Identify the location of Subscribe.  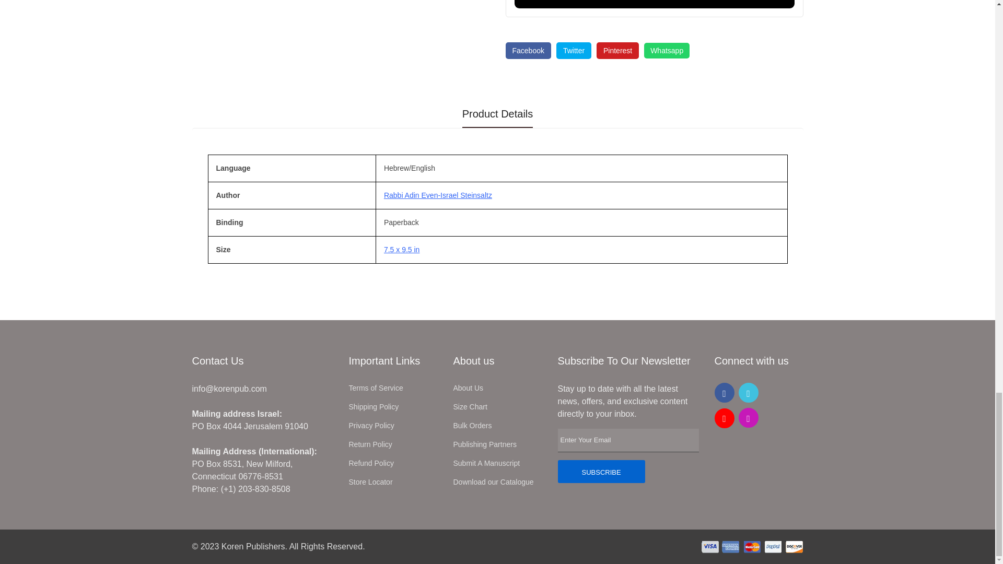
(601, 471).